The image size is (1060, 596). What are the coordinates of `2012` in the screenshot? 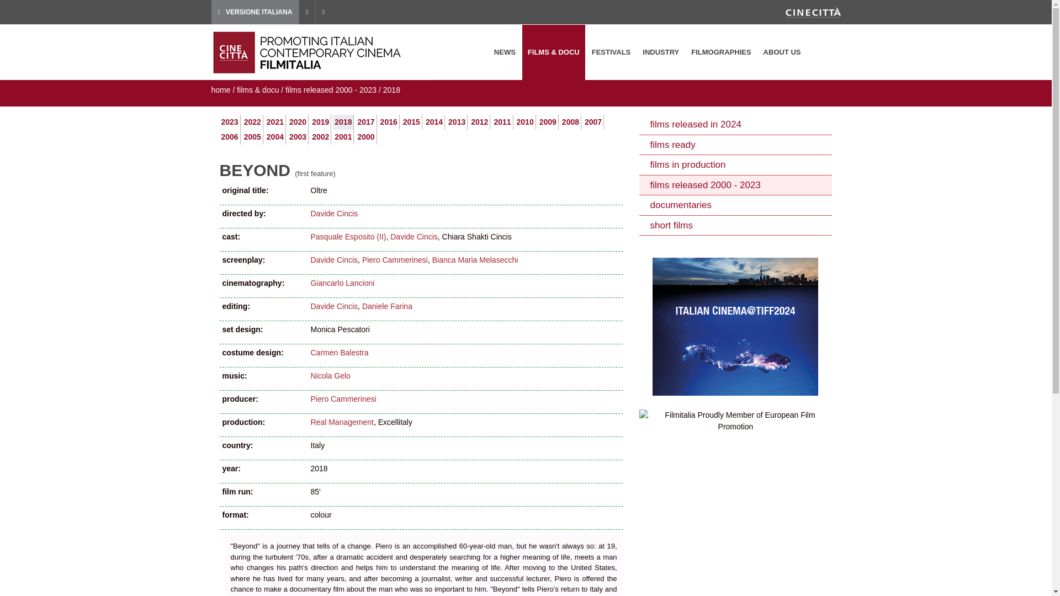 It's located at (479, 121).